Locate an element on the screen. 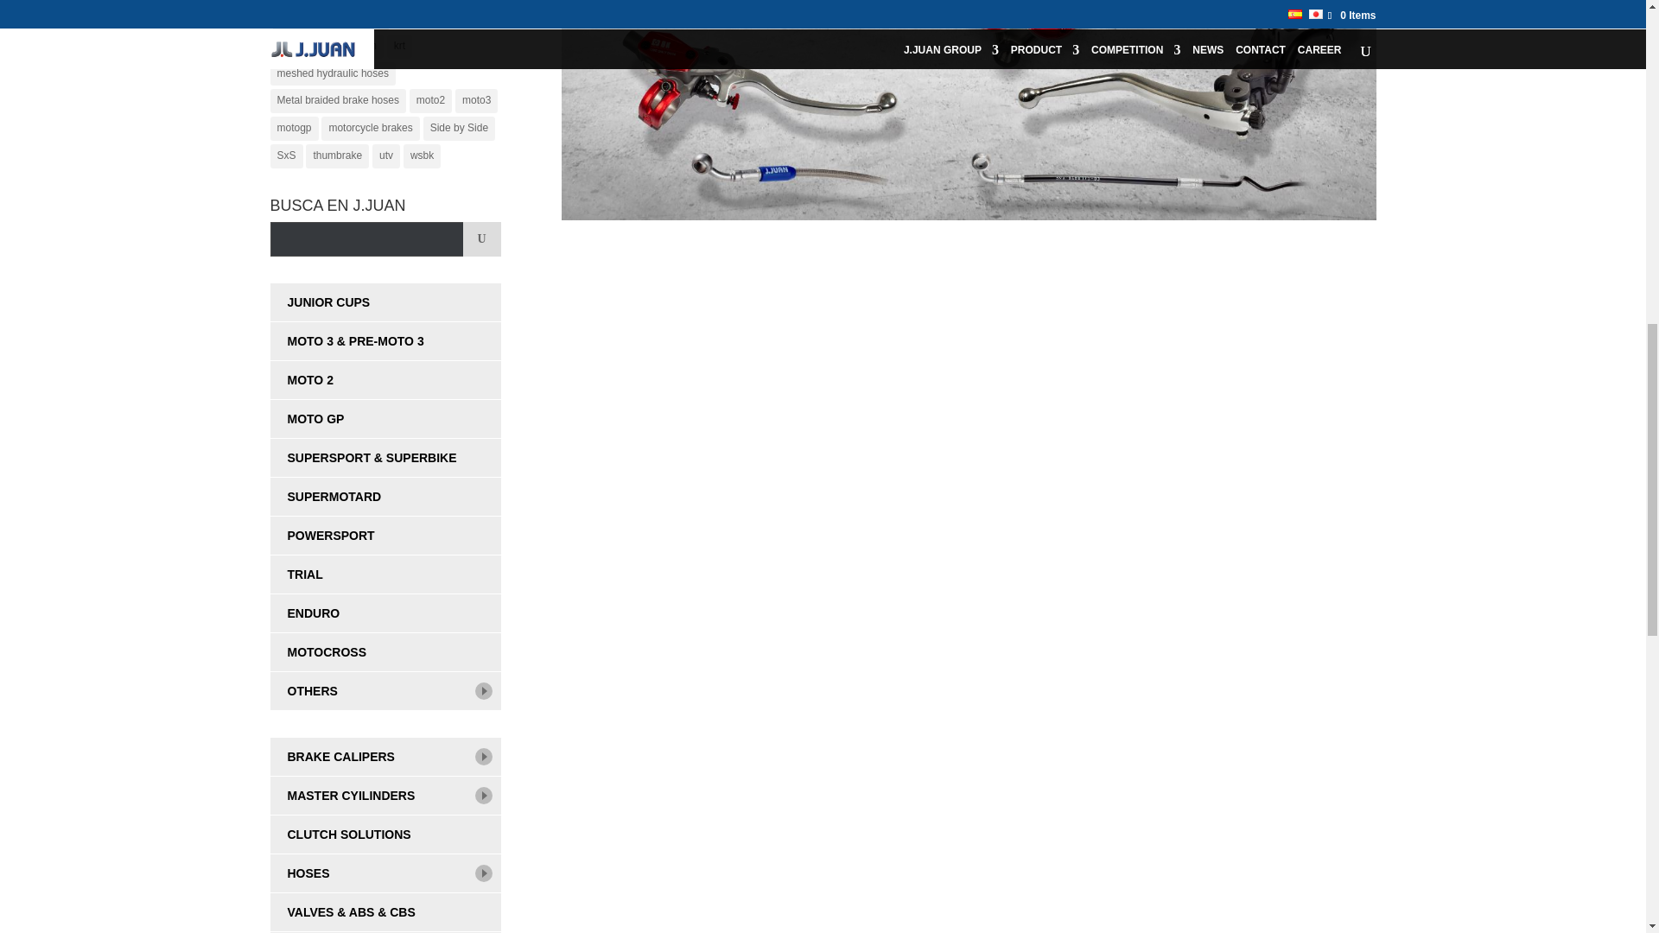 Image resolution: width=1659 pixels, height=933 pixels. U is located at coordinates (481, 239).